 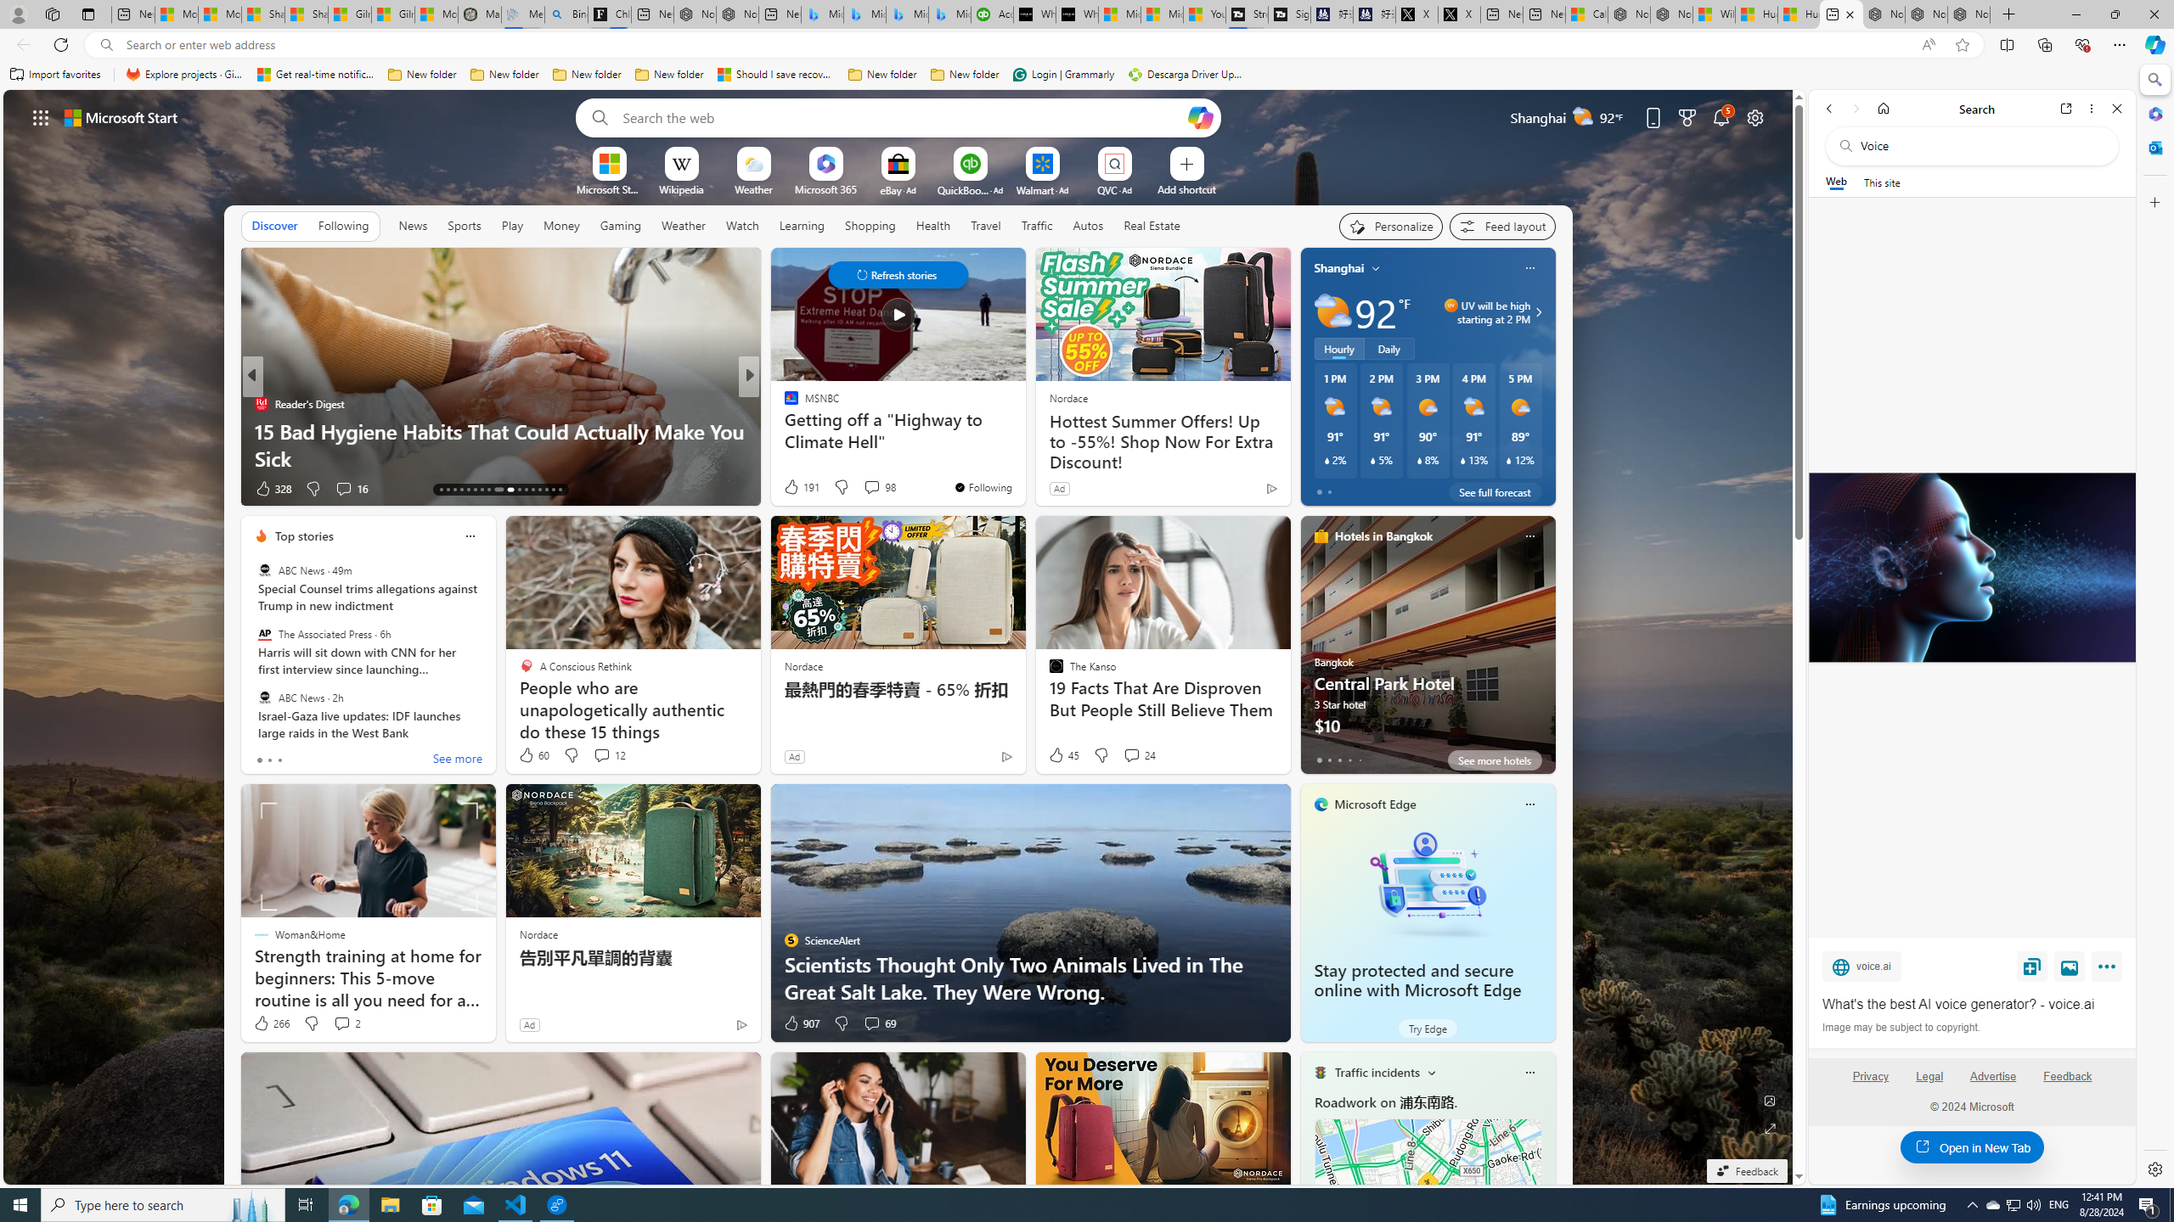 I want to click on Travel, so click(x=985, y=226).